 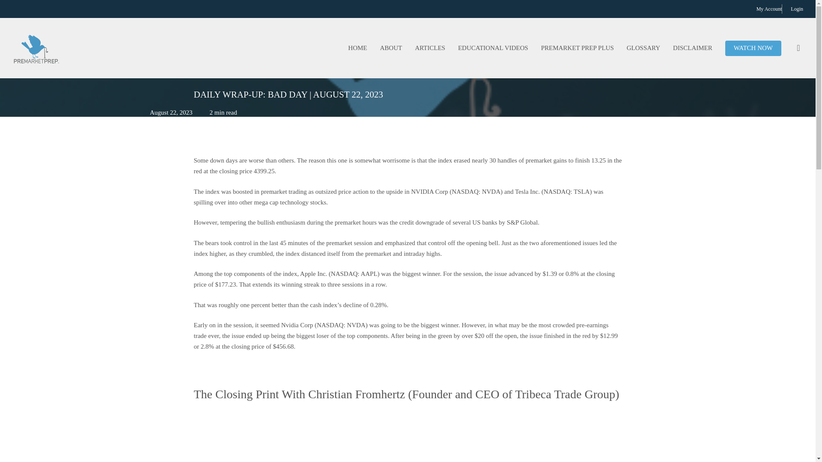 I want to click on search, so click(x=798, y=48).